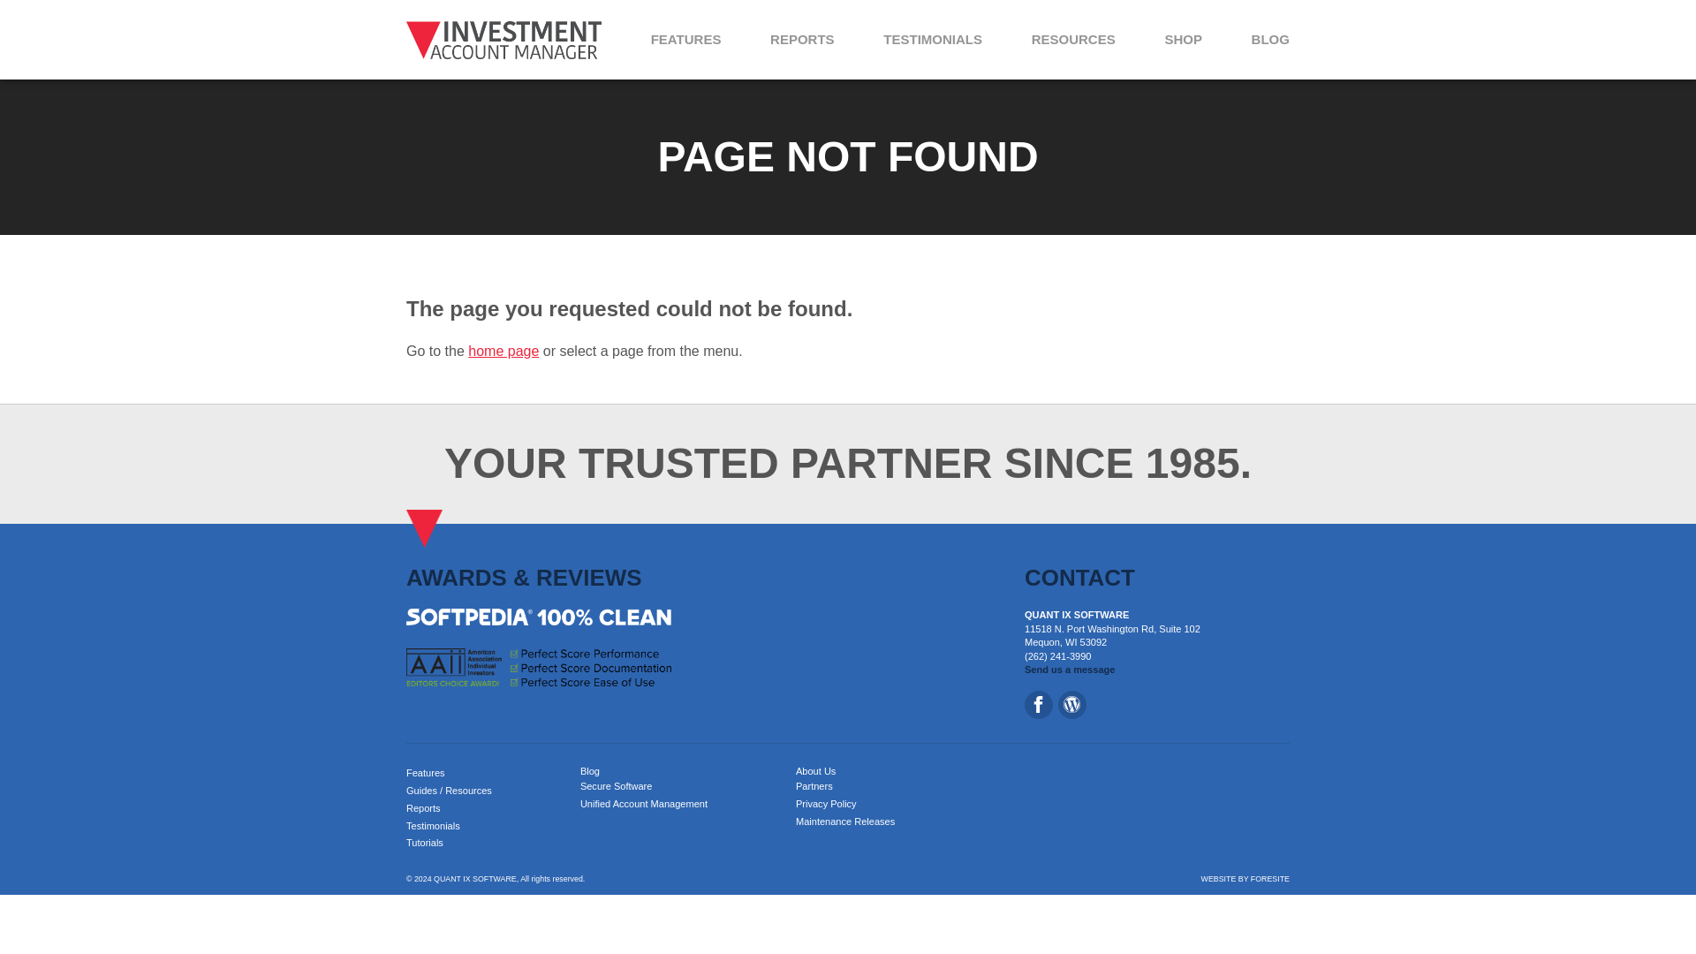 Image resolution: width=1696 pixels, height=954 pixels. I want to click on About Us, so click(815, 771).